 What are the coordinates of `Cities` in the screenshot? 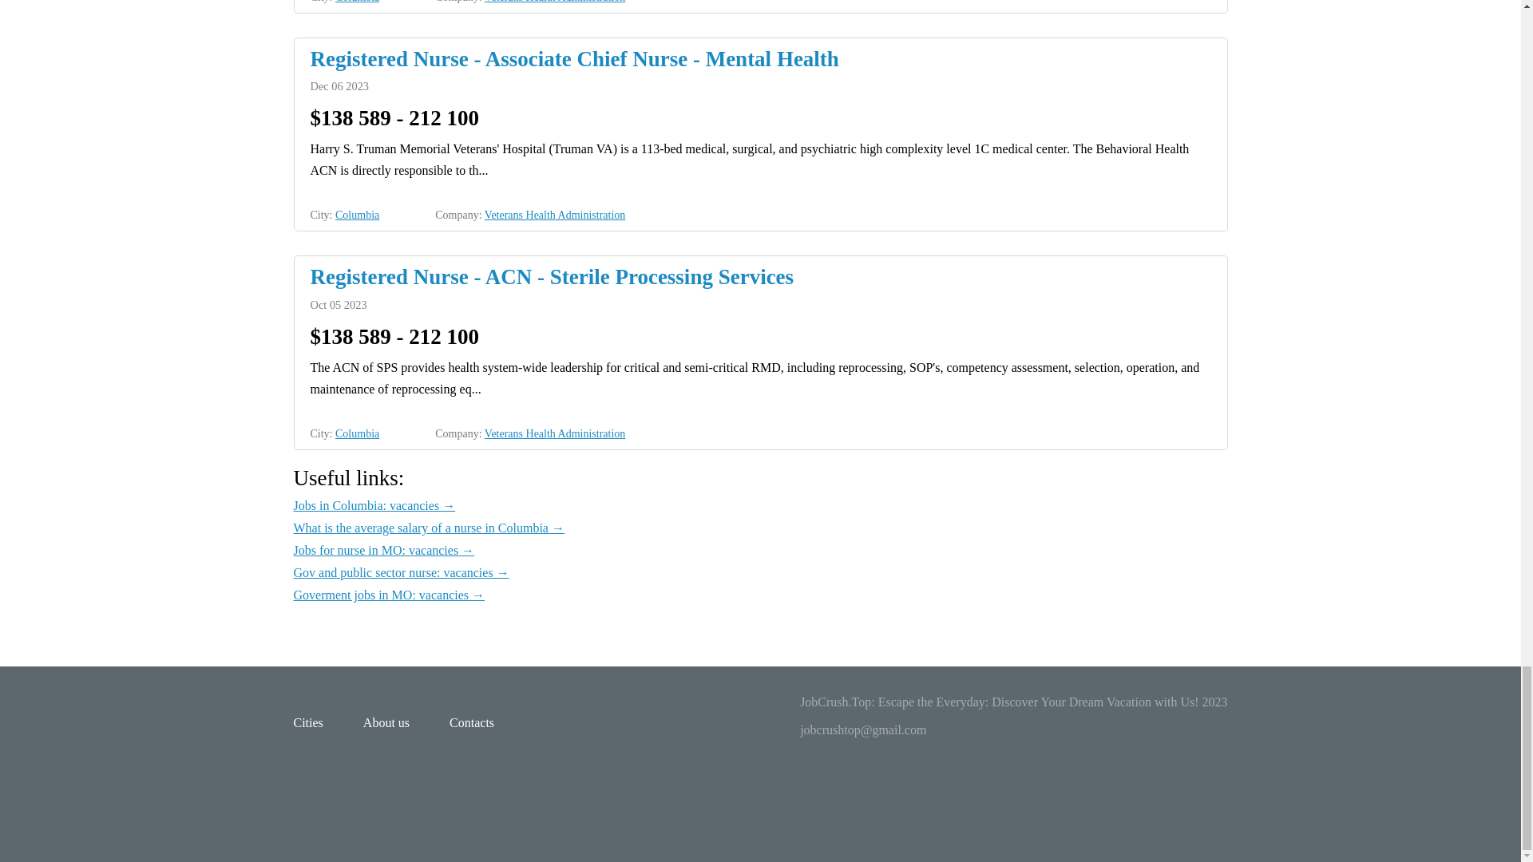 It's located at (308, 722).